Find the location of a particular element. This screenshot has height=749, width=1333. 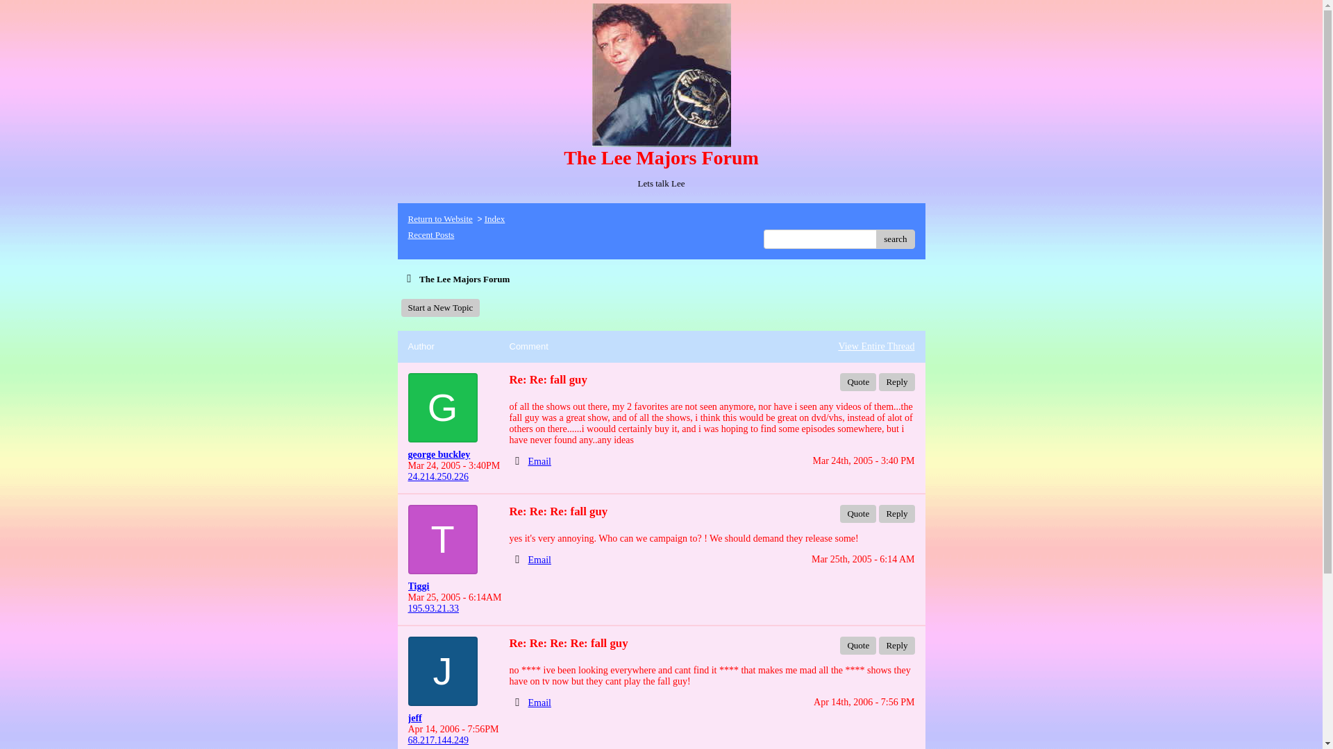

george buckley is located at coordinates (453, 455).